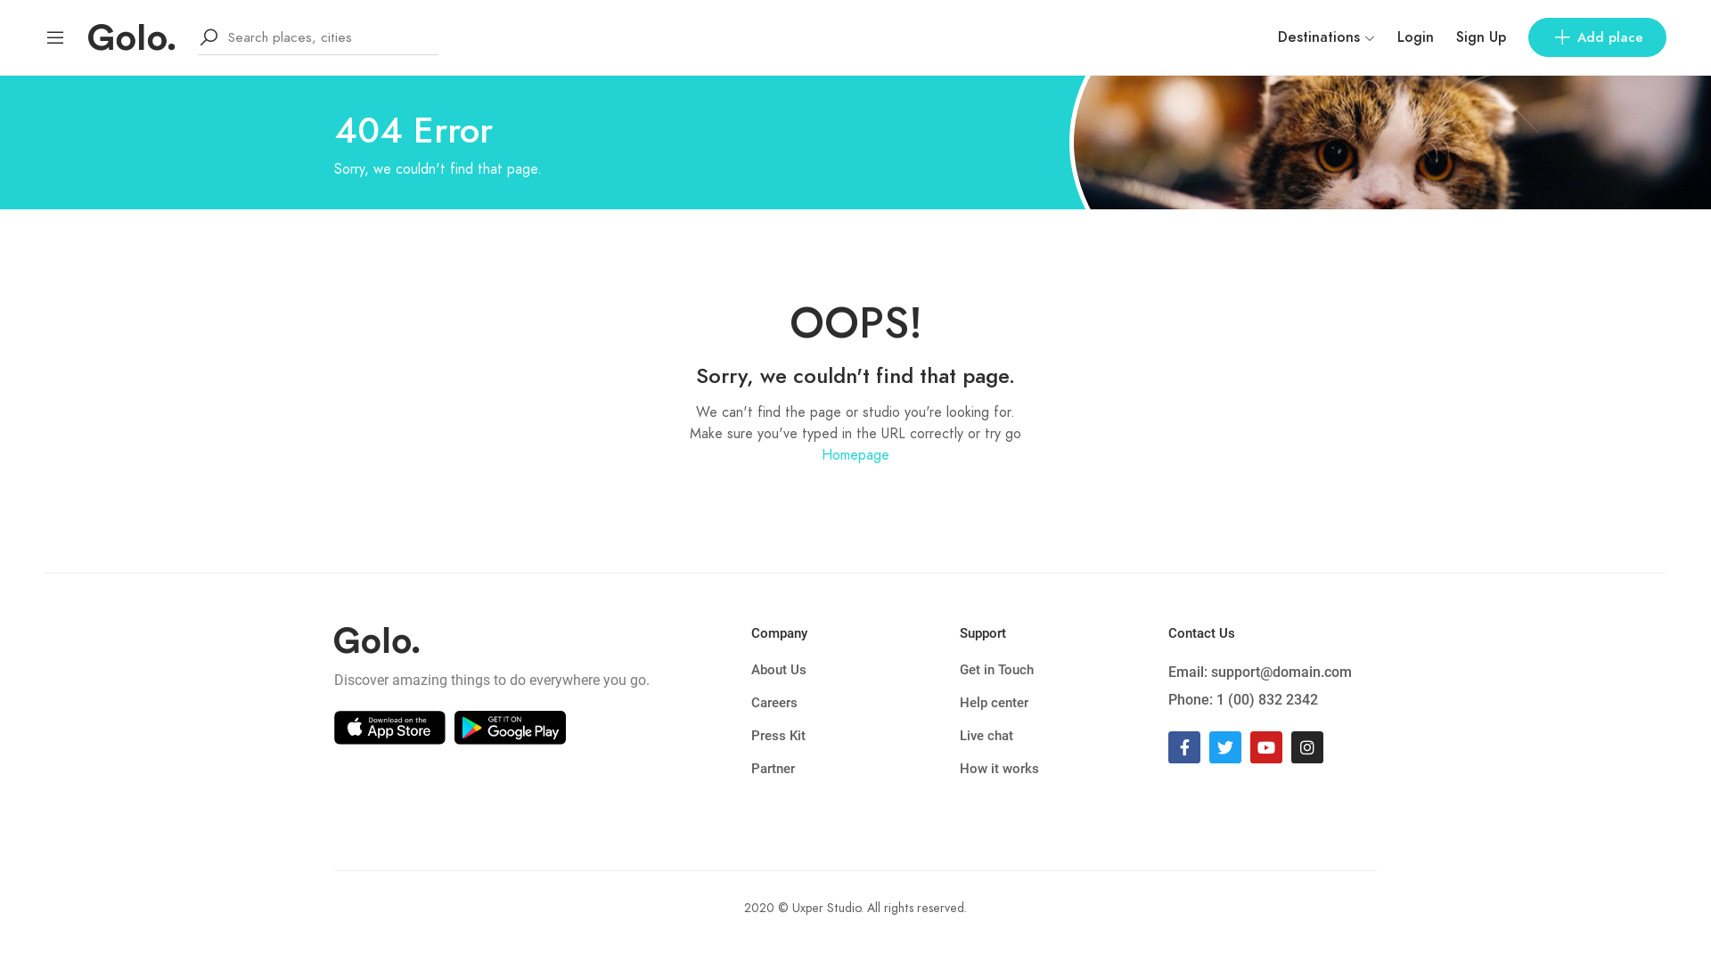  I want to click on How it works, so click(1064, 770).